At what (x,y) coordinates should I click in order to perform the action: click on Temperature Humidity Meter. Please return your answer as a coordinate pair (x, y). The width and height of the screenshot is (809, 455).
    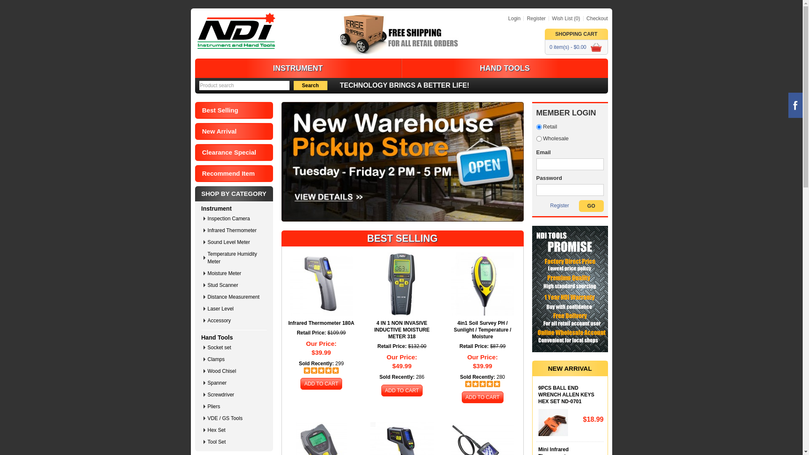
    Looking at the image, I should click on (236, 258).